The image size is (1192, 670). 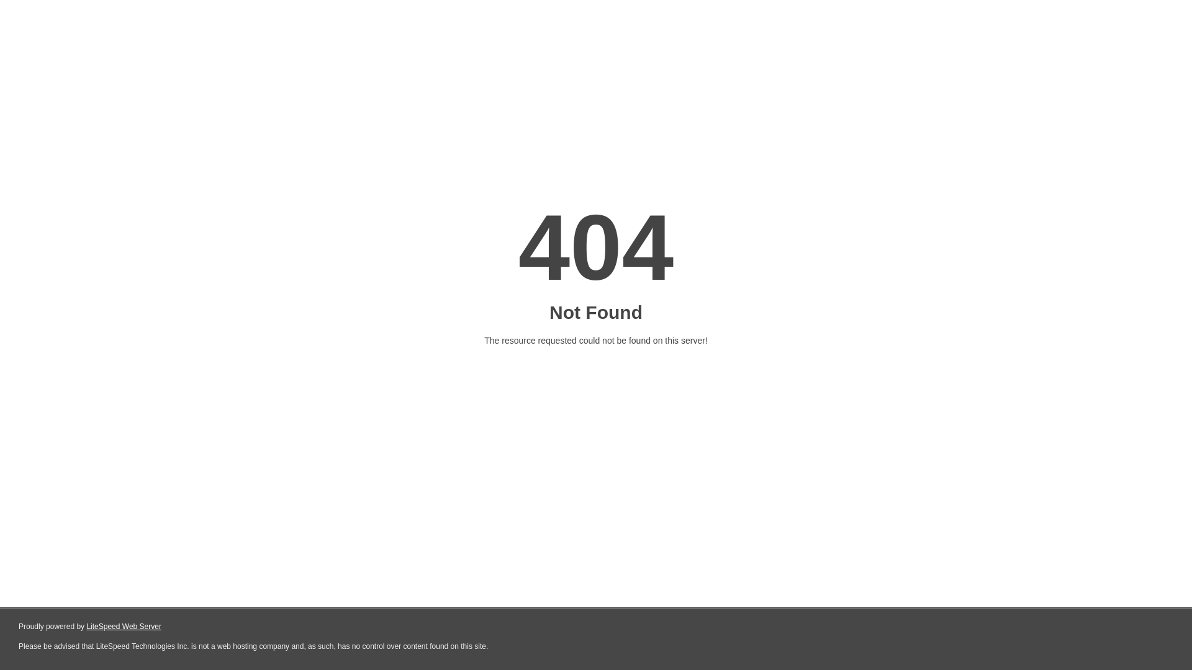 What do you see at coordinates (124, 627) in the screenshot?
I see `LiteSpeed Web Server` at bounding box center [124, 627].